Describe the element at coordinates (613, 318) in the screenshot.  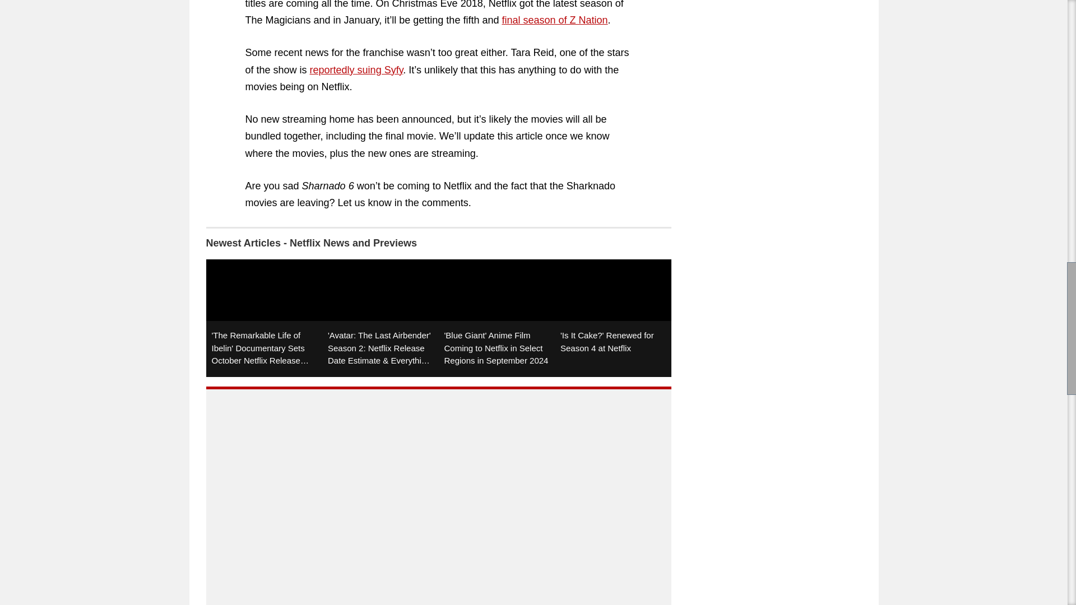
I see `'Is It Cake?' Renewed for Season 4 at Netflix` at that location.